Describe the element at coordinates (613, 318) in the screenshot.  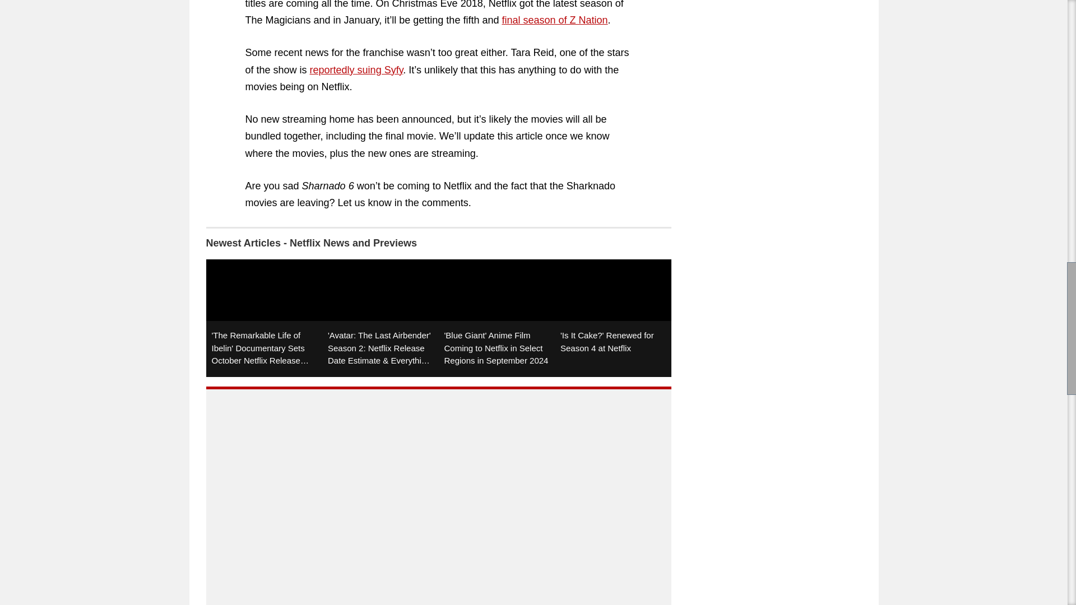
I see `'Is It Cake?' Renewed for Season 4 at Netflix` at that location.